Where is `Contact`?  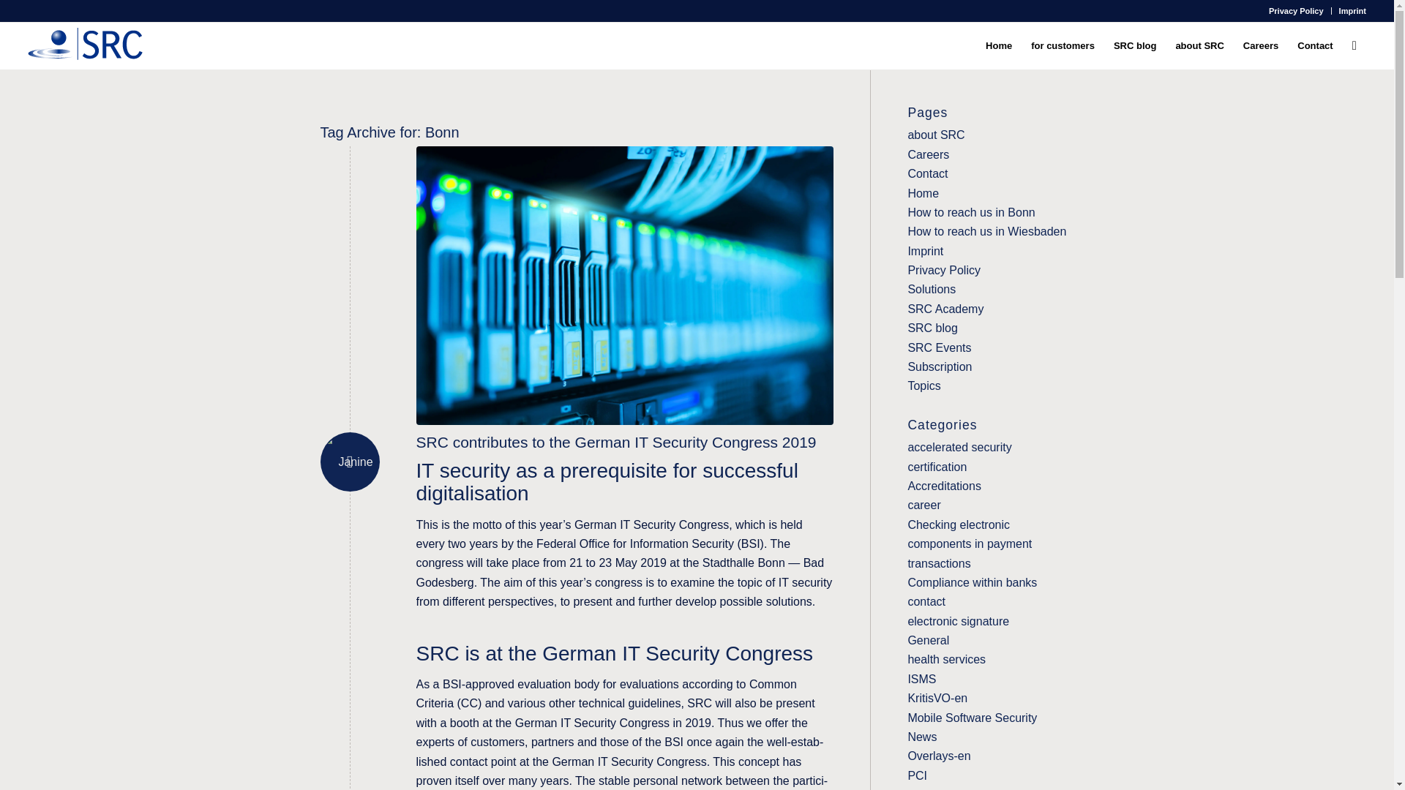 Contact is located at coordinates (927, 173).